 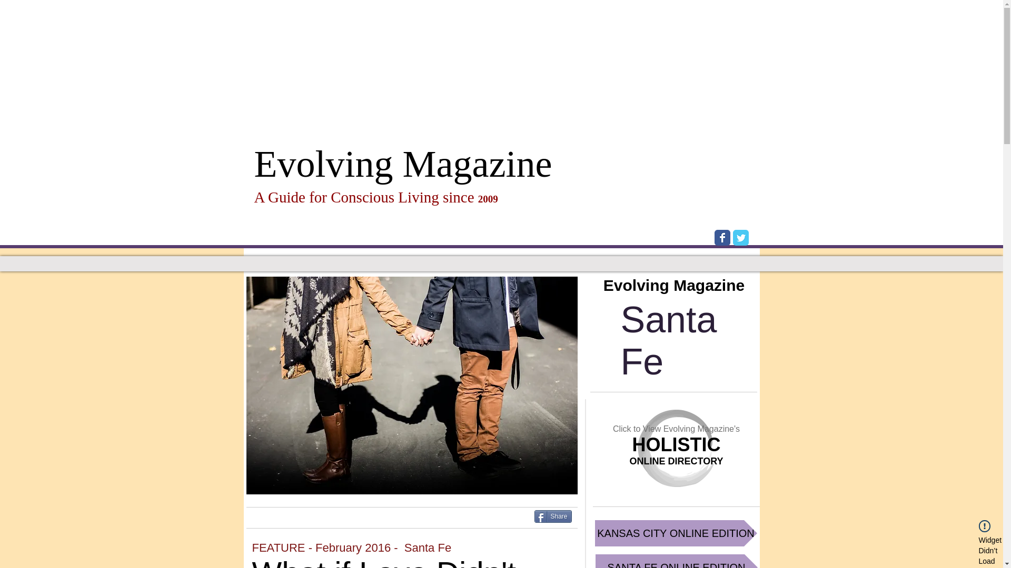 I want to click on Share, so click(x=552, y=516).